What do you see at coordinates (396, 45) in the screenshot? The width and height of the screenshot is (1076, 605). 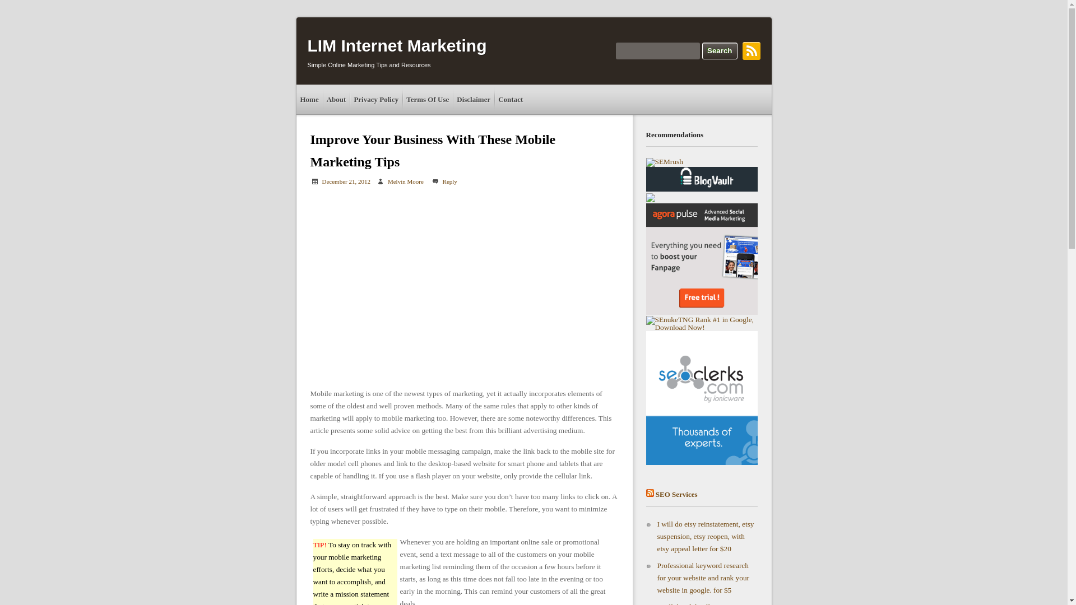 I see `LIM Internet Marketing` at bounding box center [396, 45].